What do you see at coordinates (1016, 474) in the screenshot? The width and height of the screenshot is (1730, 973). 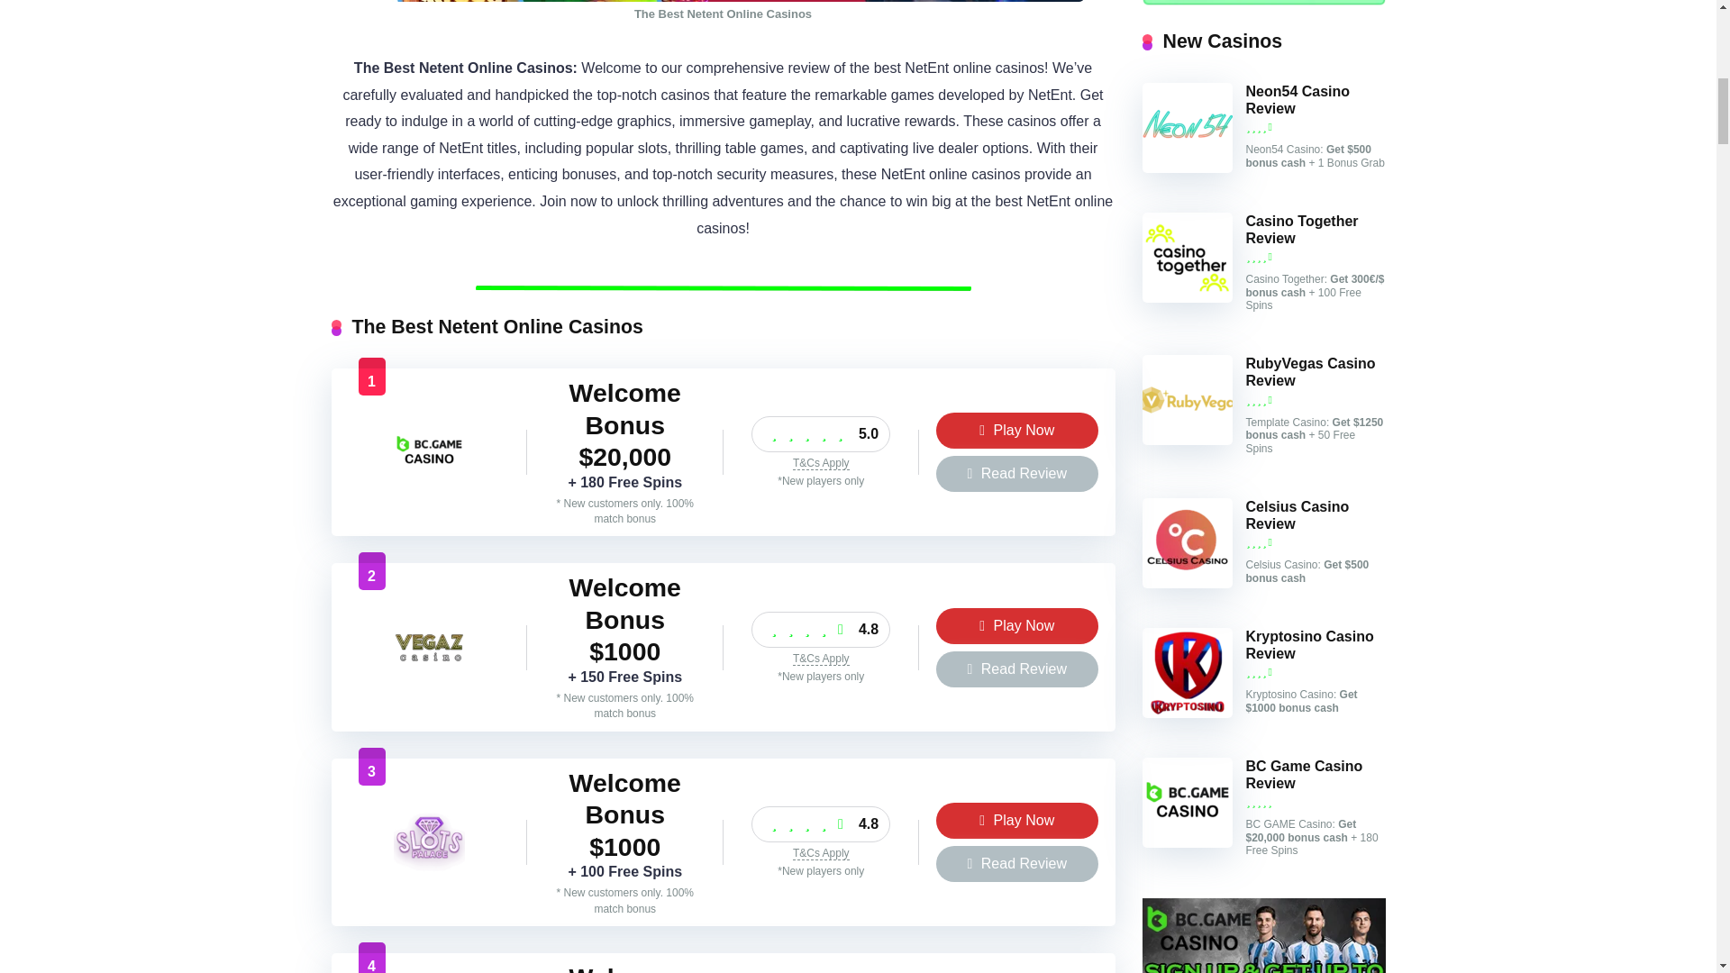 I see `Read Review` at bounding box center [1016, 474].